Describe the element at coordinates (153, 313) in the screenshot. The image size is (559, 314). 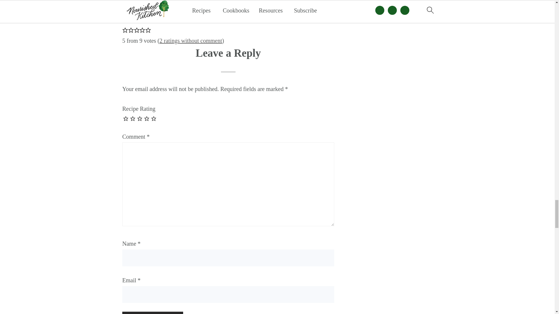
I see `Post Comment` at that location.